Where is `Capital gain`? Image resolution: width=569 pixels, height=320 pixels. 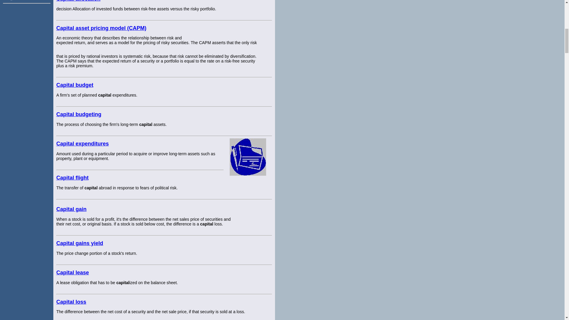
Capital gain is located at coordinates (71, 209).